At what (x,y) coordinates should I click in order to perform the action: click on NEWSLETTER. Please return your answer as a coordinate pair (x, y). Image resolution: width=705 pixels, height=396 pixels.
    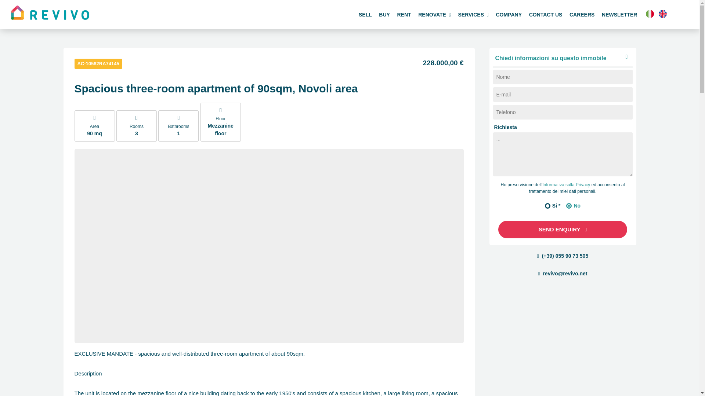
    Looking at the image, I should click on (619, 15).